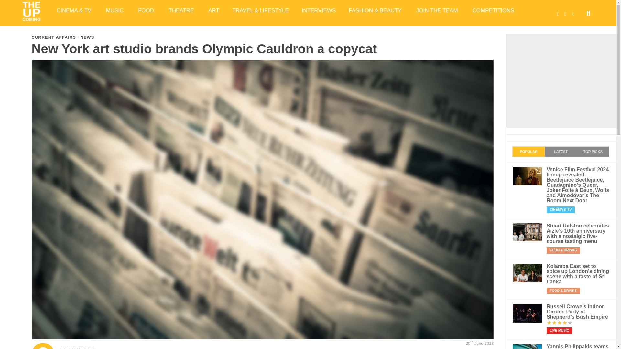 The height and width of the screenshot is (349, 621). Describe the element at coordinates (214, 10) in the screenshot. I see `ART` at that location.